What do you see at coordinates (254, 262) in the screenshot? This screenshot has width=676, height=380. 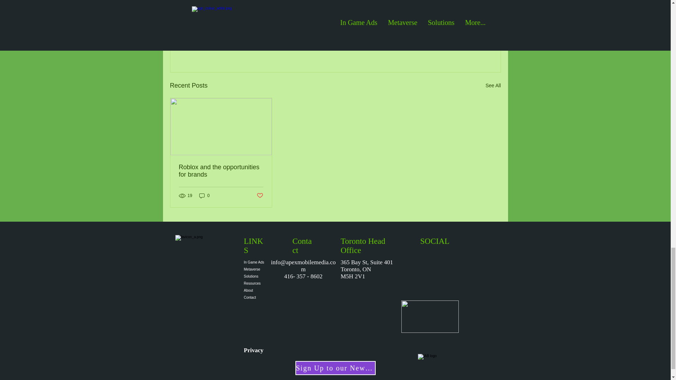 I see `In Game Ads` at bounding box center [254, 262].